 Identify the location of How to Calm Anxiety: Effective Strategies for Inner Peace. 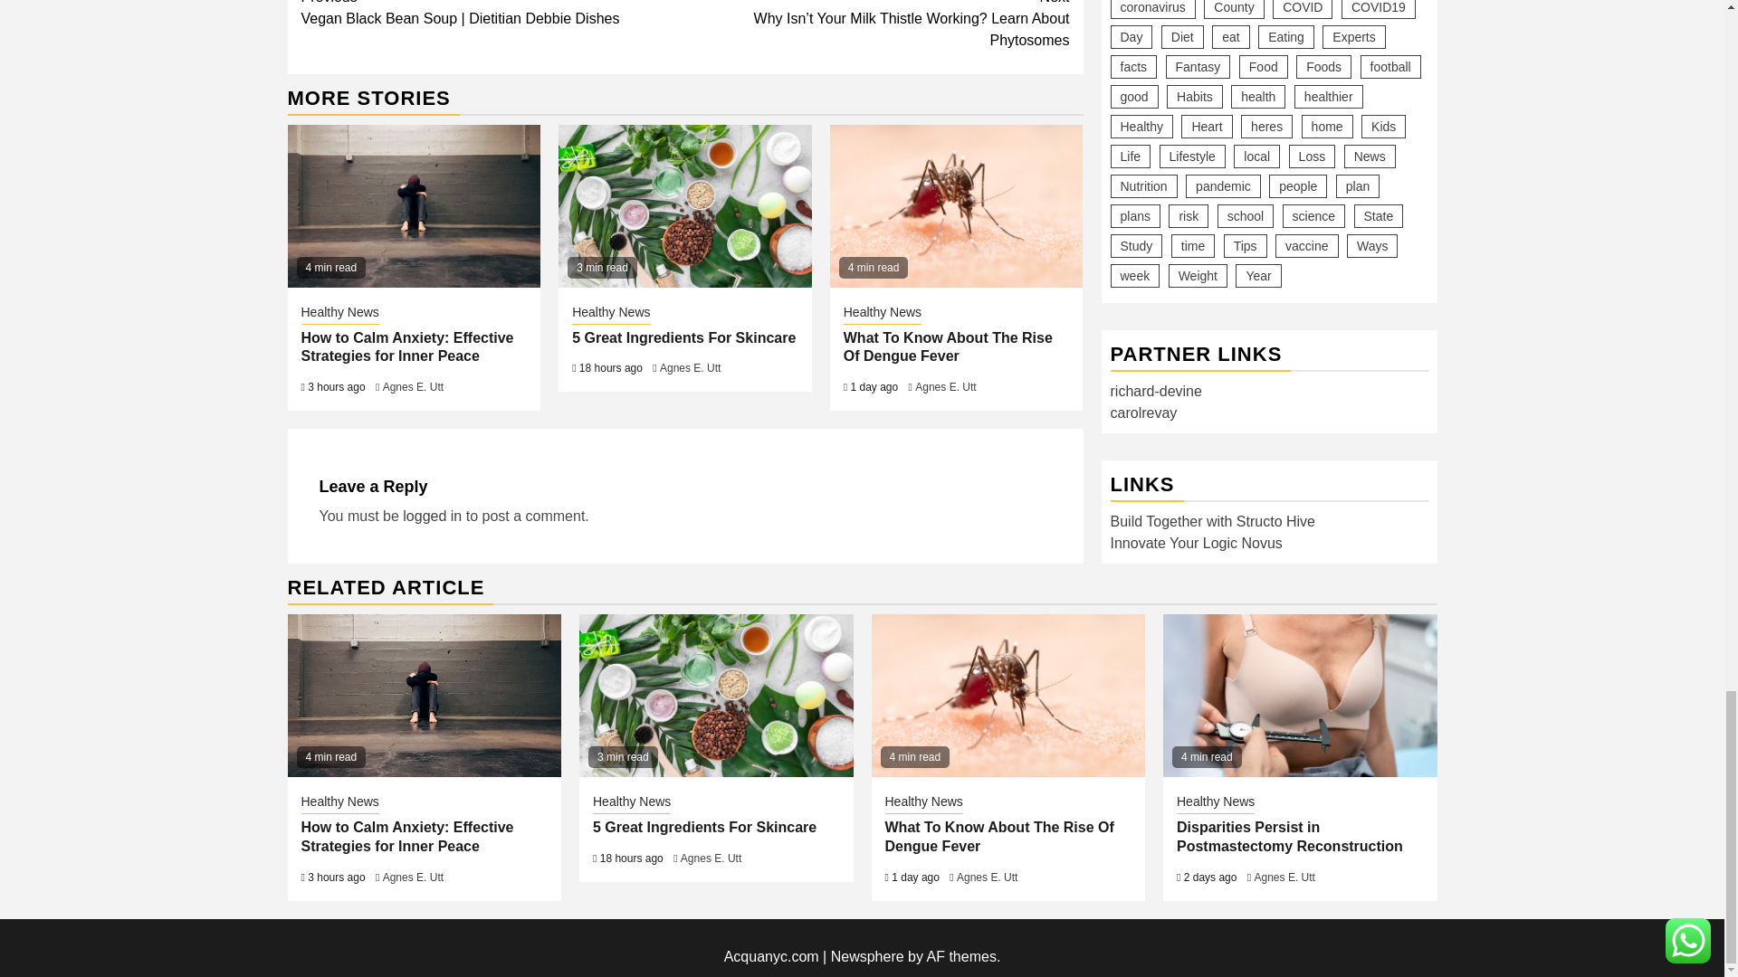
(425, 695).